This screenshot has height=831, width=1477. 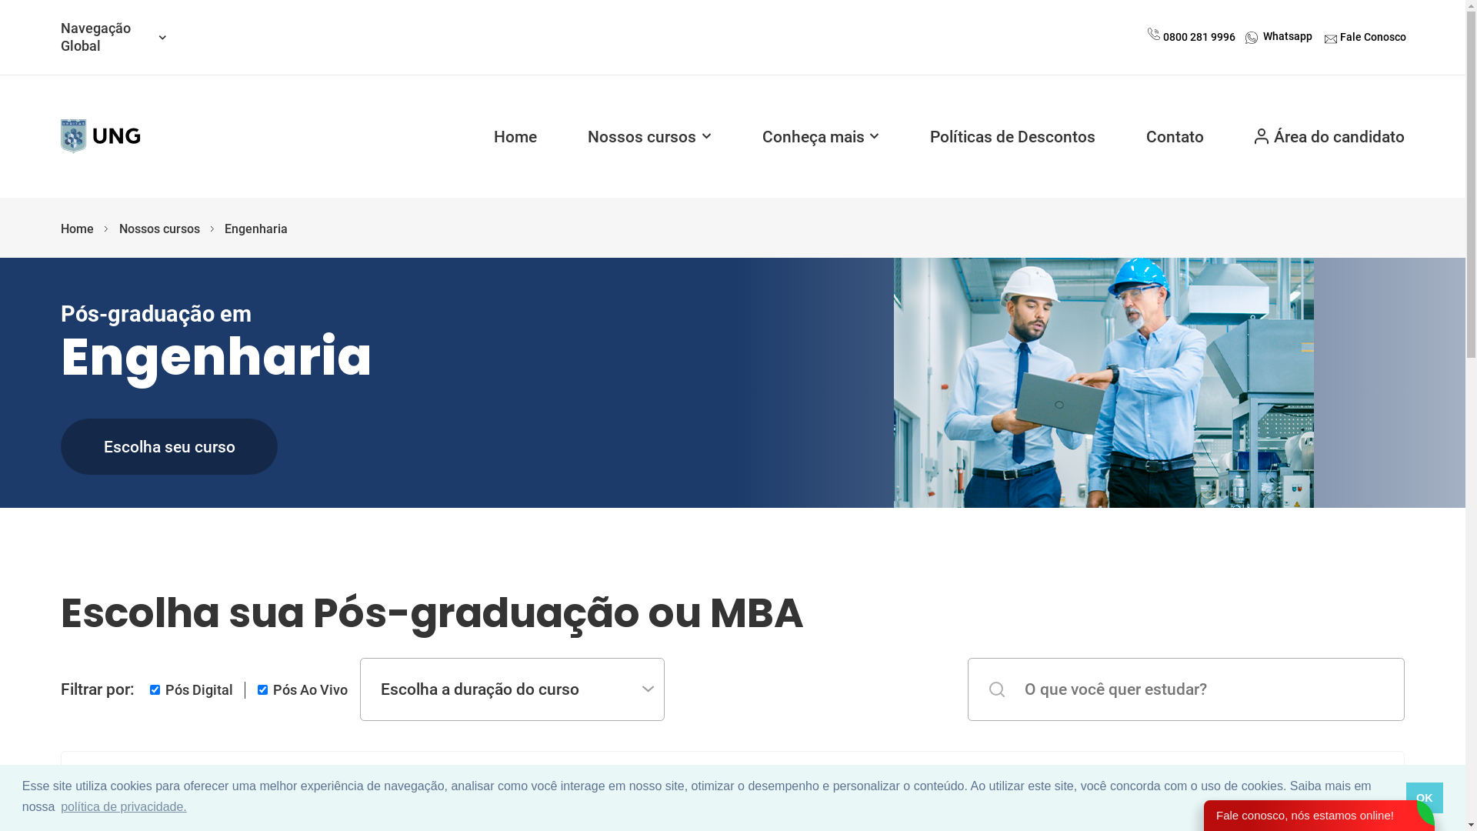 What do you see at coordinates (256, 229) in the screenshot?
I see `Engenharia` at bounding box center [256, 229].